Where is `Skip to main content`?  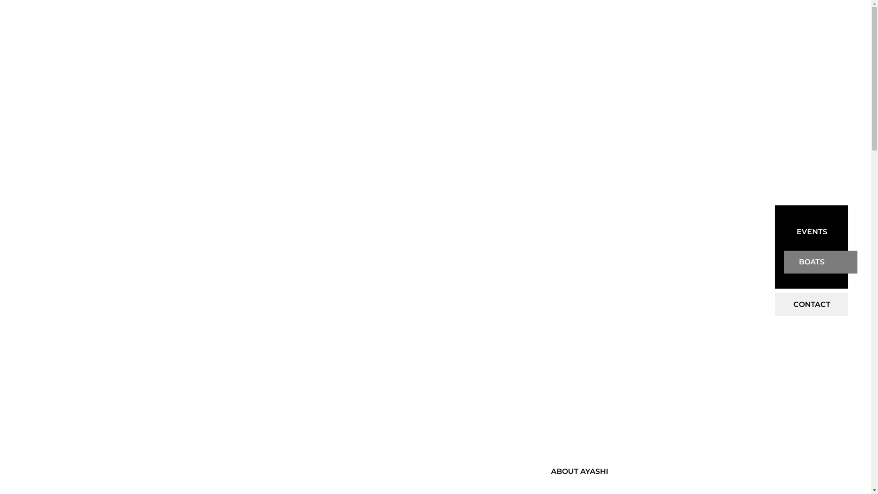 Skip to main content is located at coordinates (435, 0).